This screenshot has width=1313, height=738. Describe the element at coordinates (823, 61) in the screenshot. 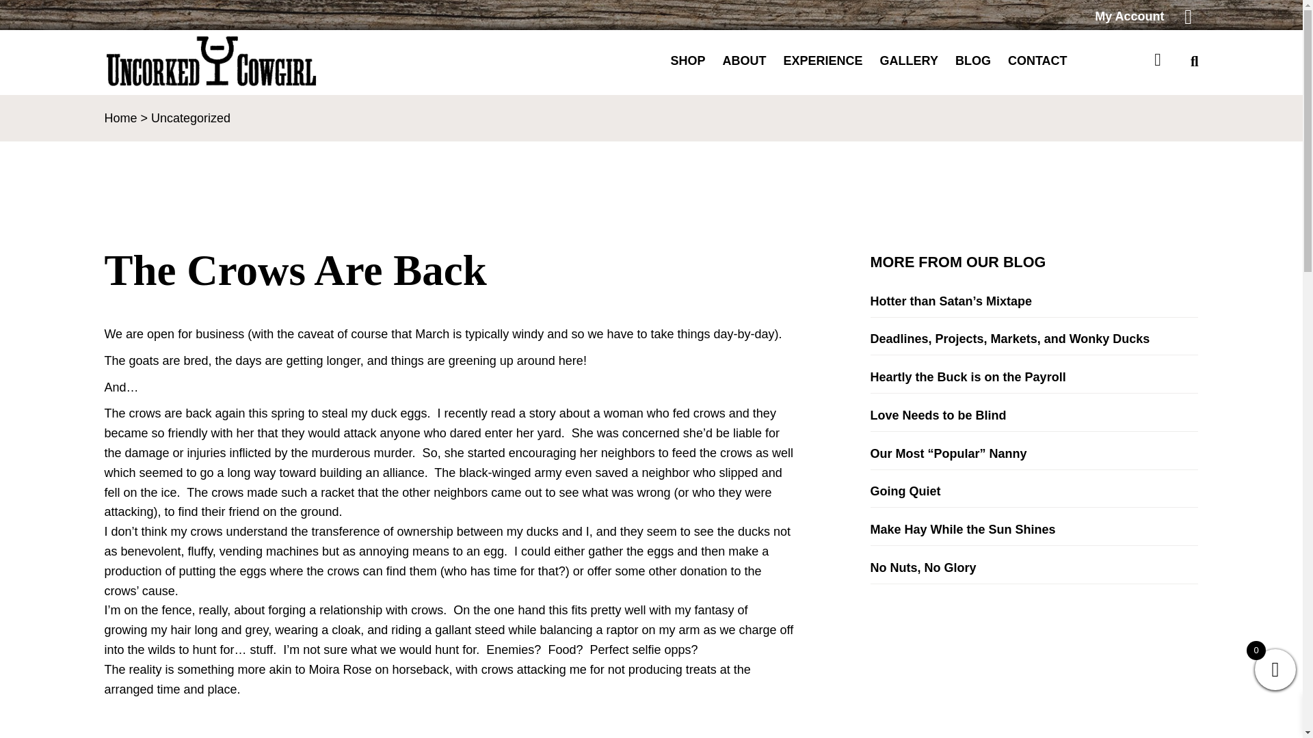

I see `EXPERIENCE` at that location.